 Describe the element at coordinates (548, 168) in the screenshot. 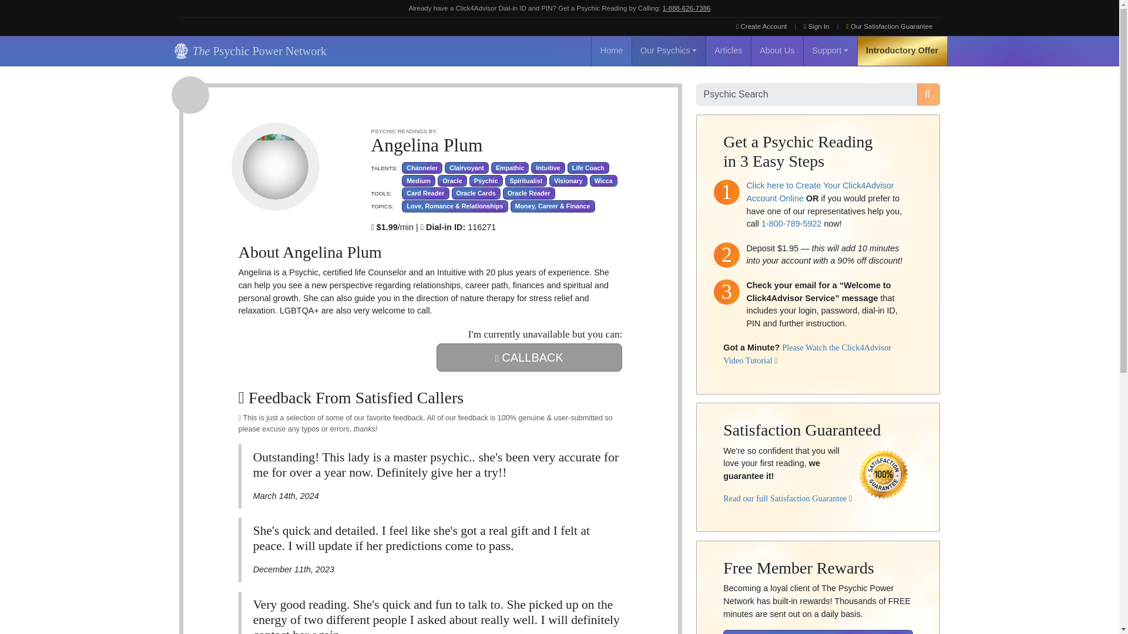

I see `Intuitive` at that location.